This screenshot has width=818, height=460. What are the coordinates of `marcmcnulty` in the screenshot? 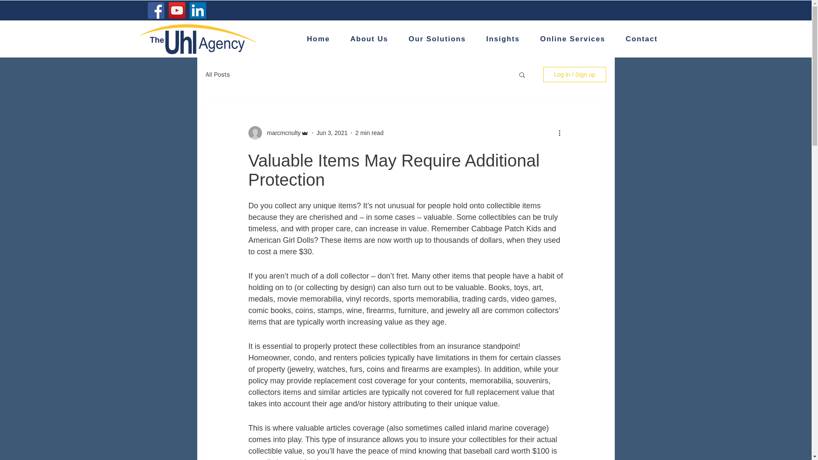 It's located at (281, 133).